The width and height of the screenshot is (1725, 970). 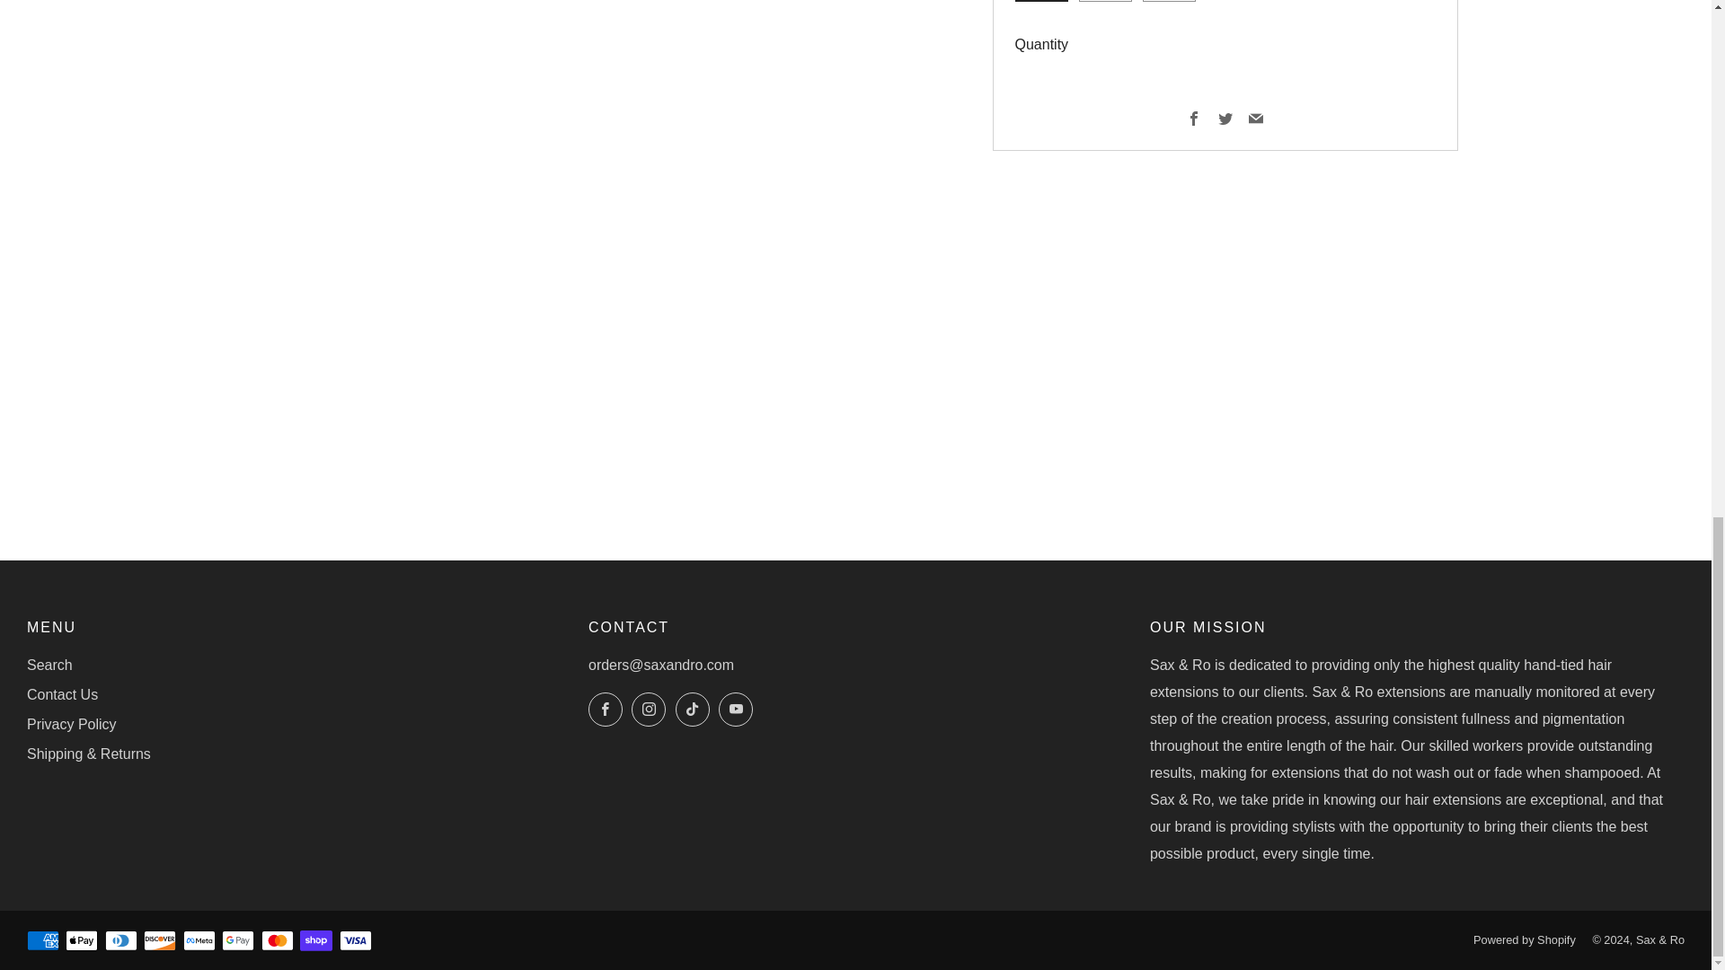 What do you see at coordinates (81, 941) in the screenshot?
I see `Apple Pay` at bounding box center [81, 941].